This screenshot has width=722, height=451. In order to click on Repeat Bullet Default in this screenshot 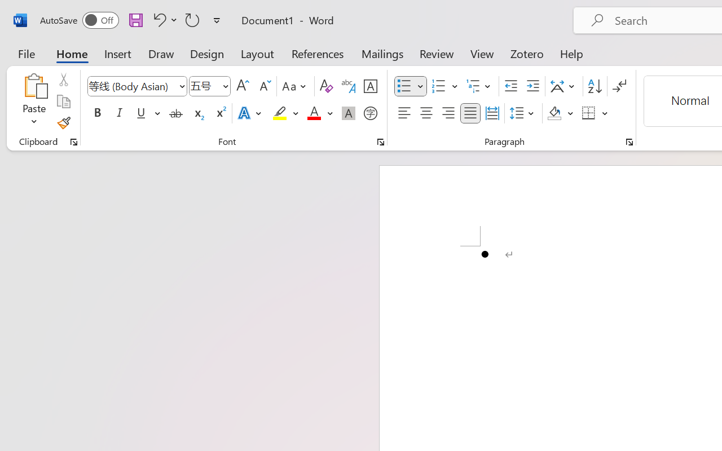, I will do `click(192, 20)`.